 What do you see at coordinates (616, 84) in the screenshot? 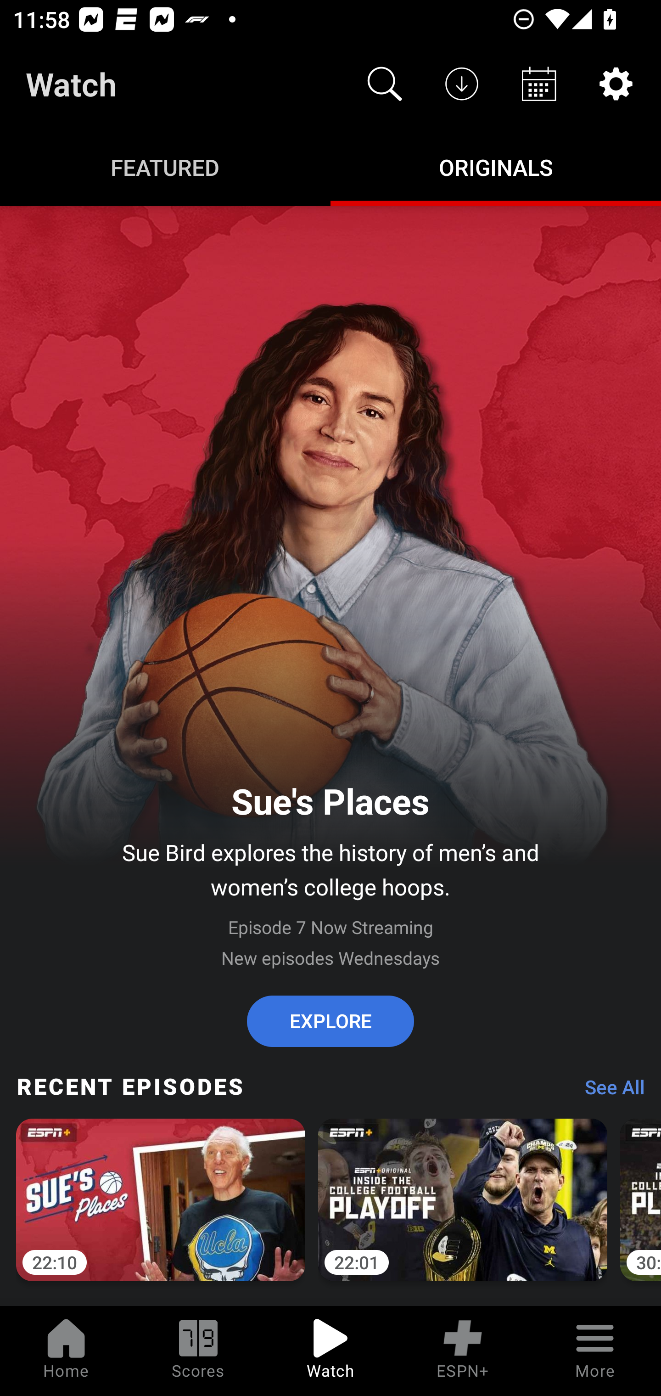
I see `Settings` at bounding box center [616, 84].